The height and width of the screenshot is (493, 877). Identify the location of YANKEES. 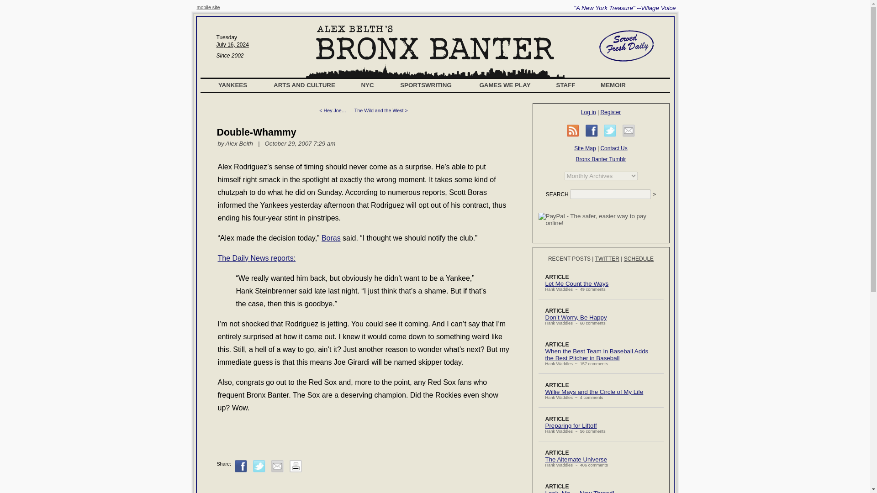
(233, 85).